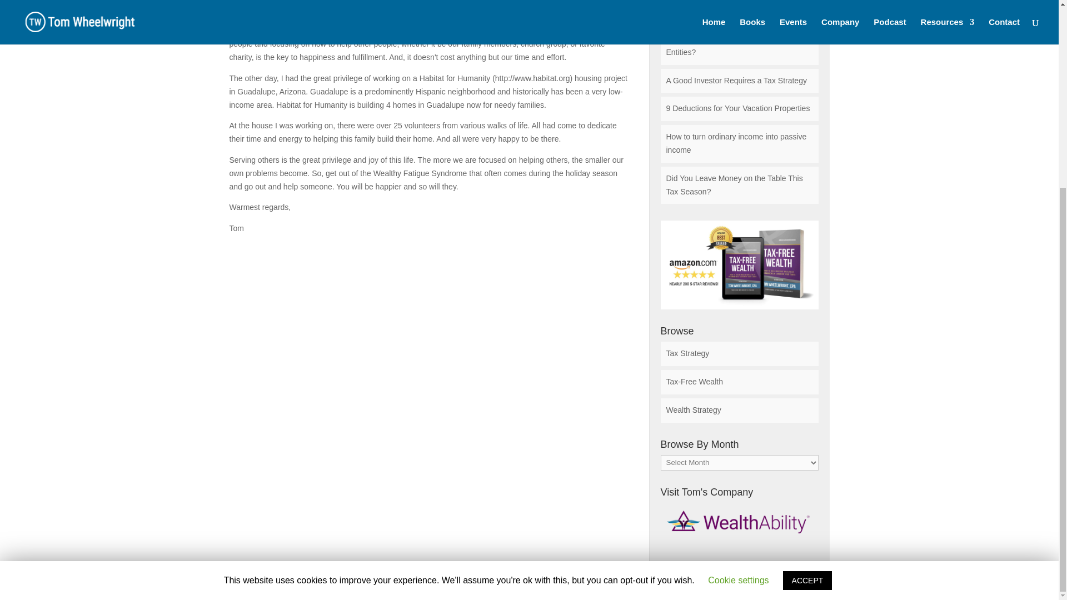  Describe the element at coordinates (724, 45) in the screenshot. I see `How Soon Should You Form Your Entities?` at that location.